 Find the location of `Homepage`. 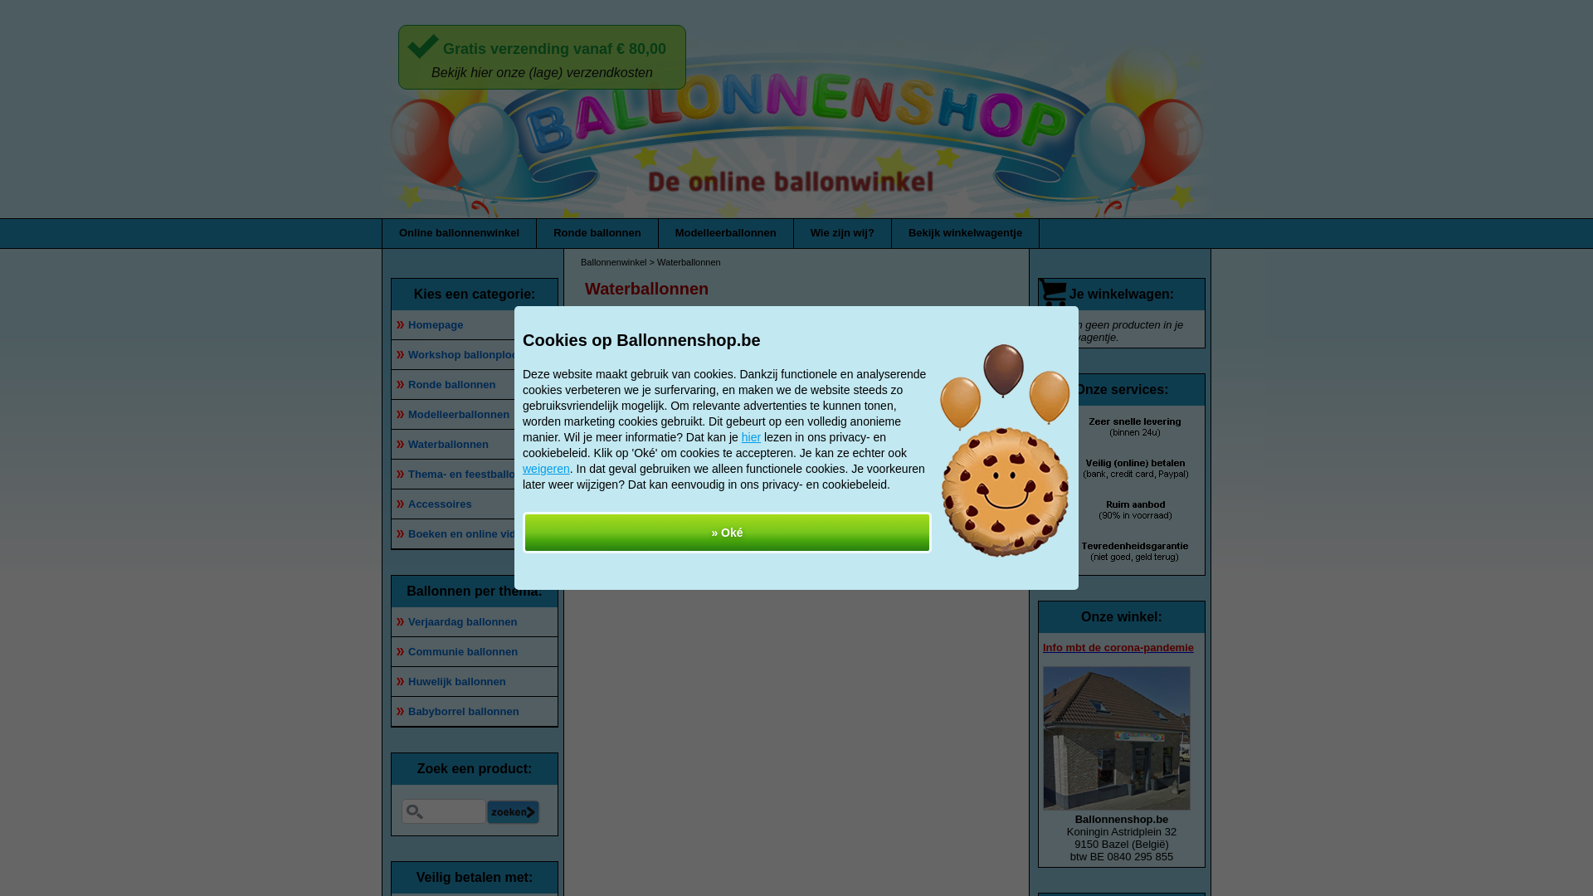

Homepage is located at coordinates (475, 325).